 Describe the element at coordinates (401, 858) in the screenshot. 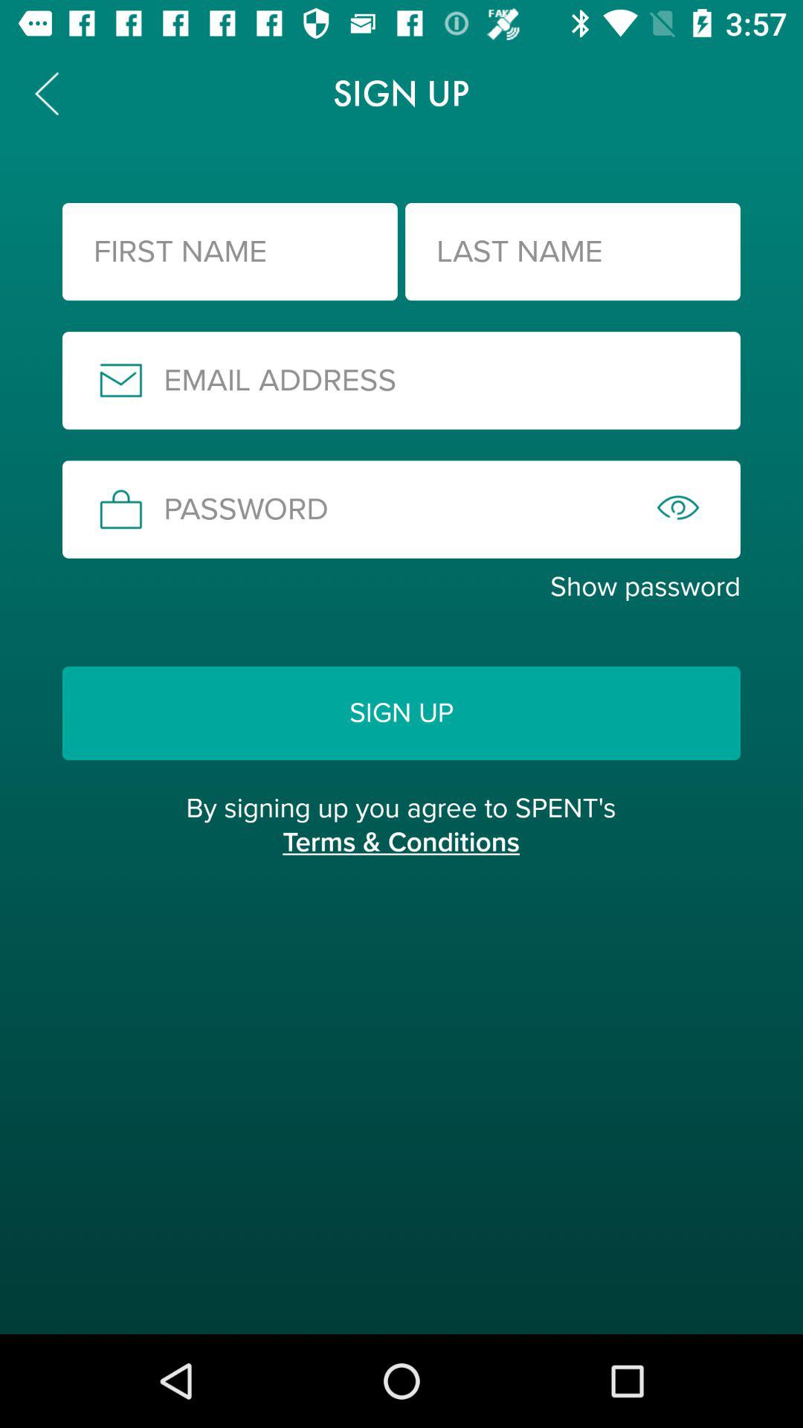

I see `open terms & conditions` at that location.